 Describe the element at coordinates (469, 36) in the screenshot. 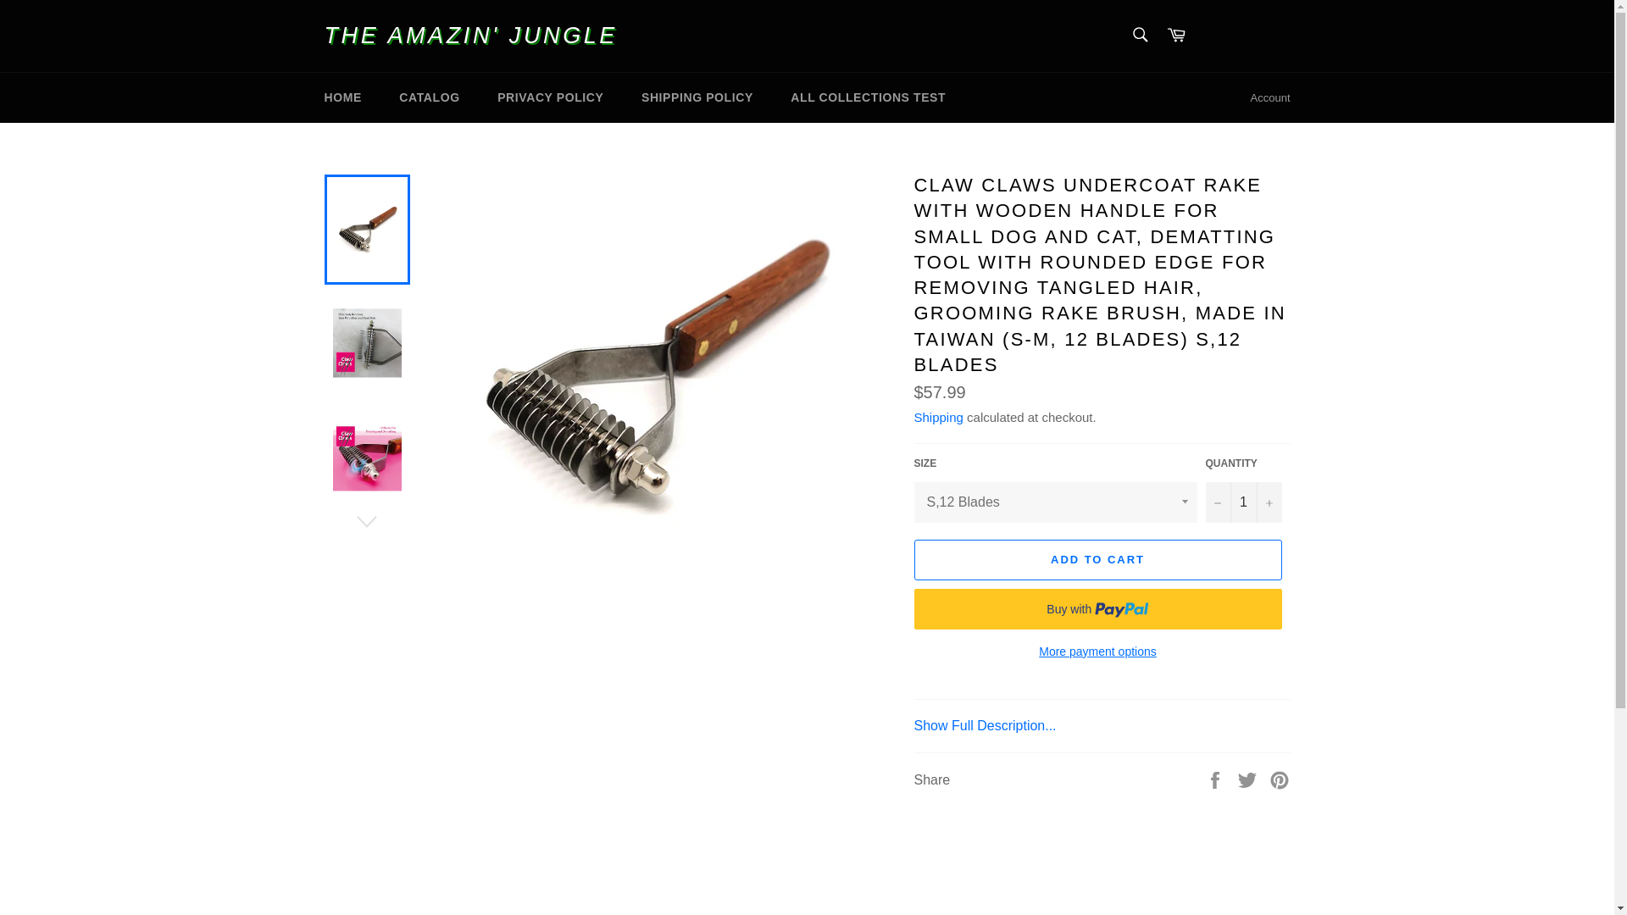

I see `THE AMAZIN' JUNGLE` at that location.